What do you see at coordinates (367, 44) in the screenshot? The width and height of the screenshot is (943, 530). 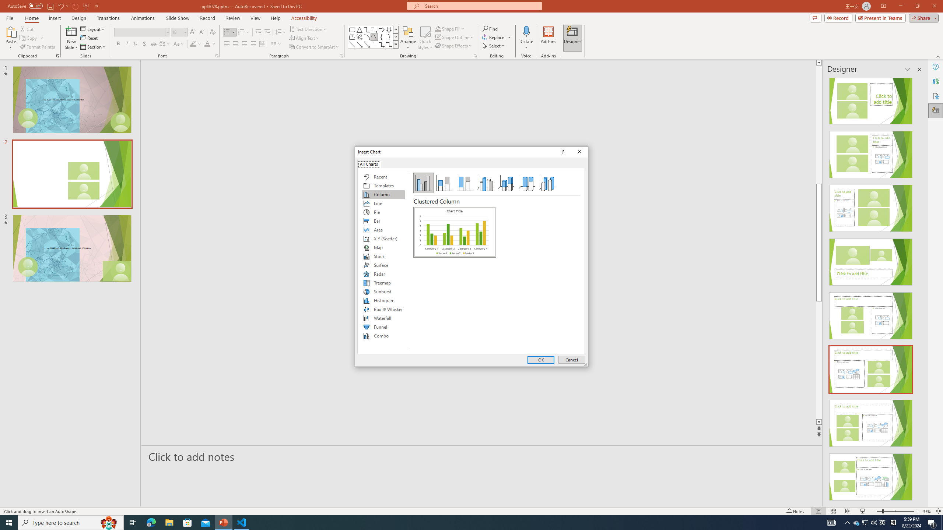 I see `Line Arrow: Double` at bounding box center [367, 44].